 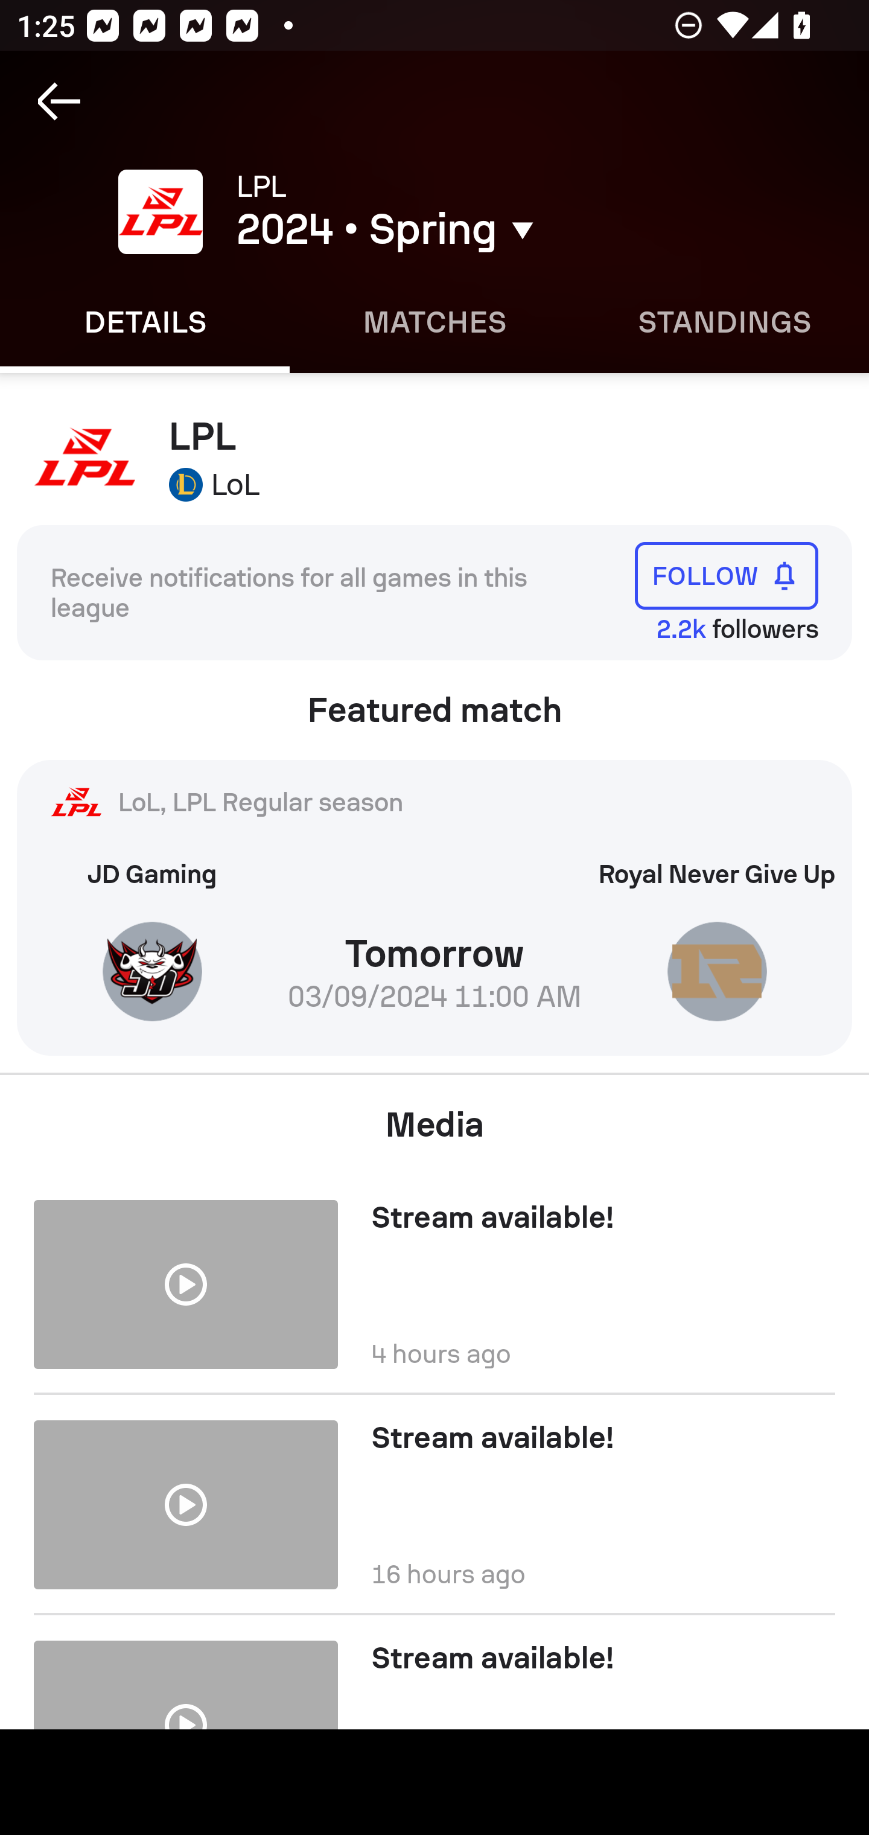 I want to click on picture Stream available! picture 16 hours ago, so click(x=434, y=1504).